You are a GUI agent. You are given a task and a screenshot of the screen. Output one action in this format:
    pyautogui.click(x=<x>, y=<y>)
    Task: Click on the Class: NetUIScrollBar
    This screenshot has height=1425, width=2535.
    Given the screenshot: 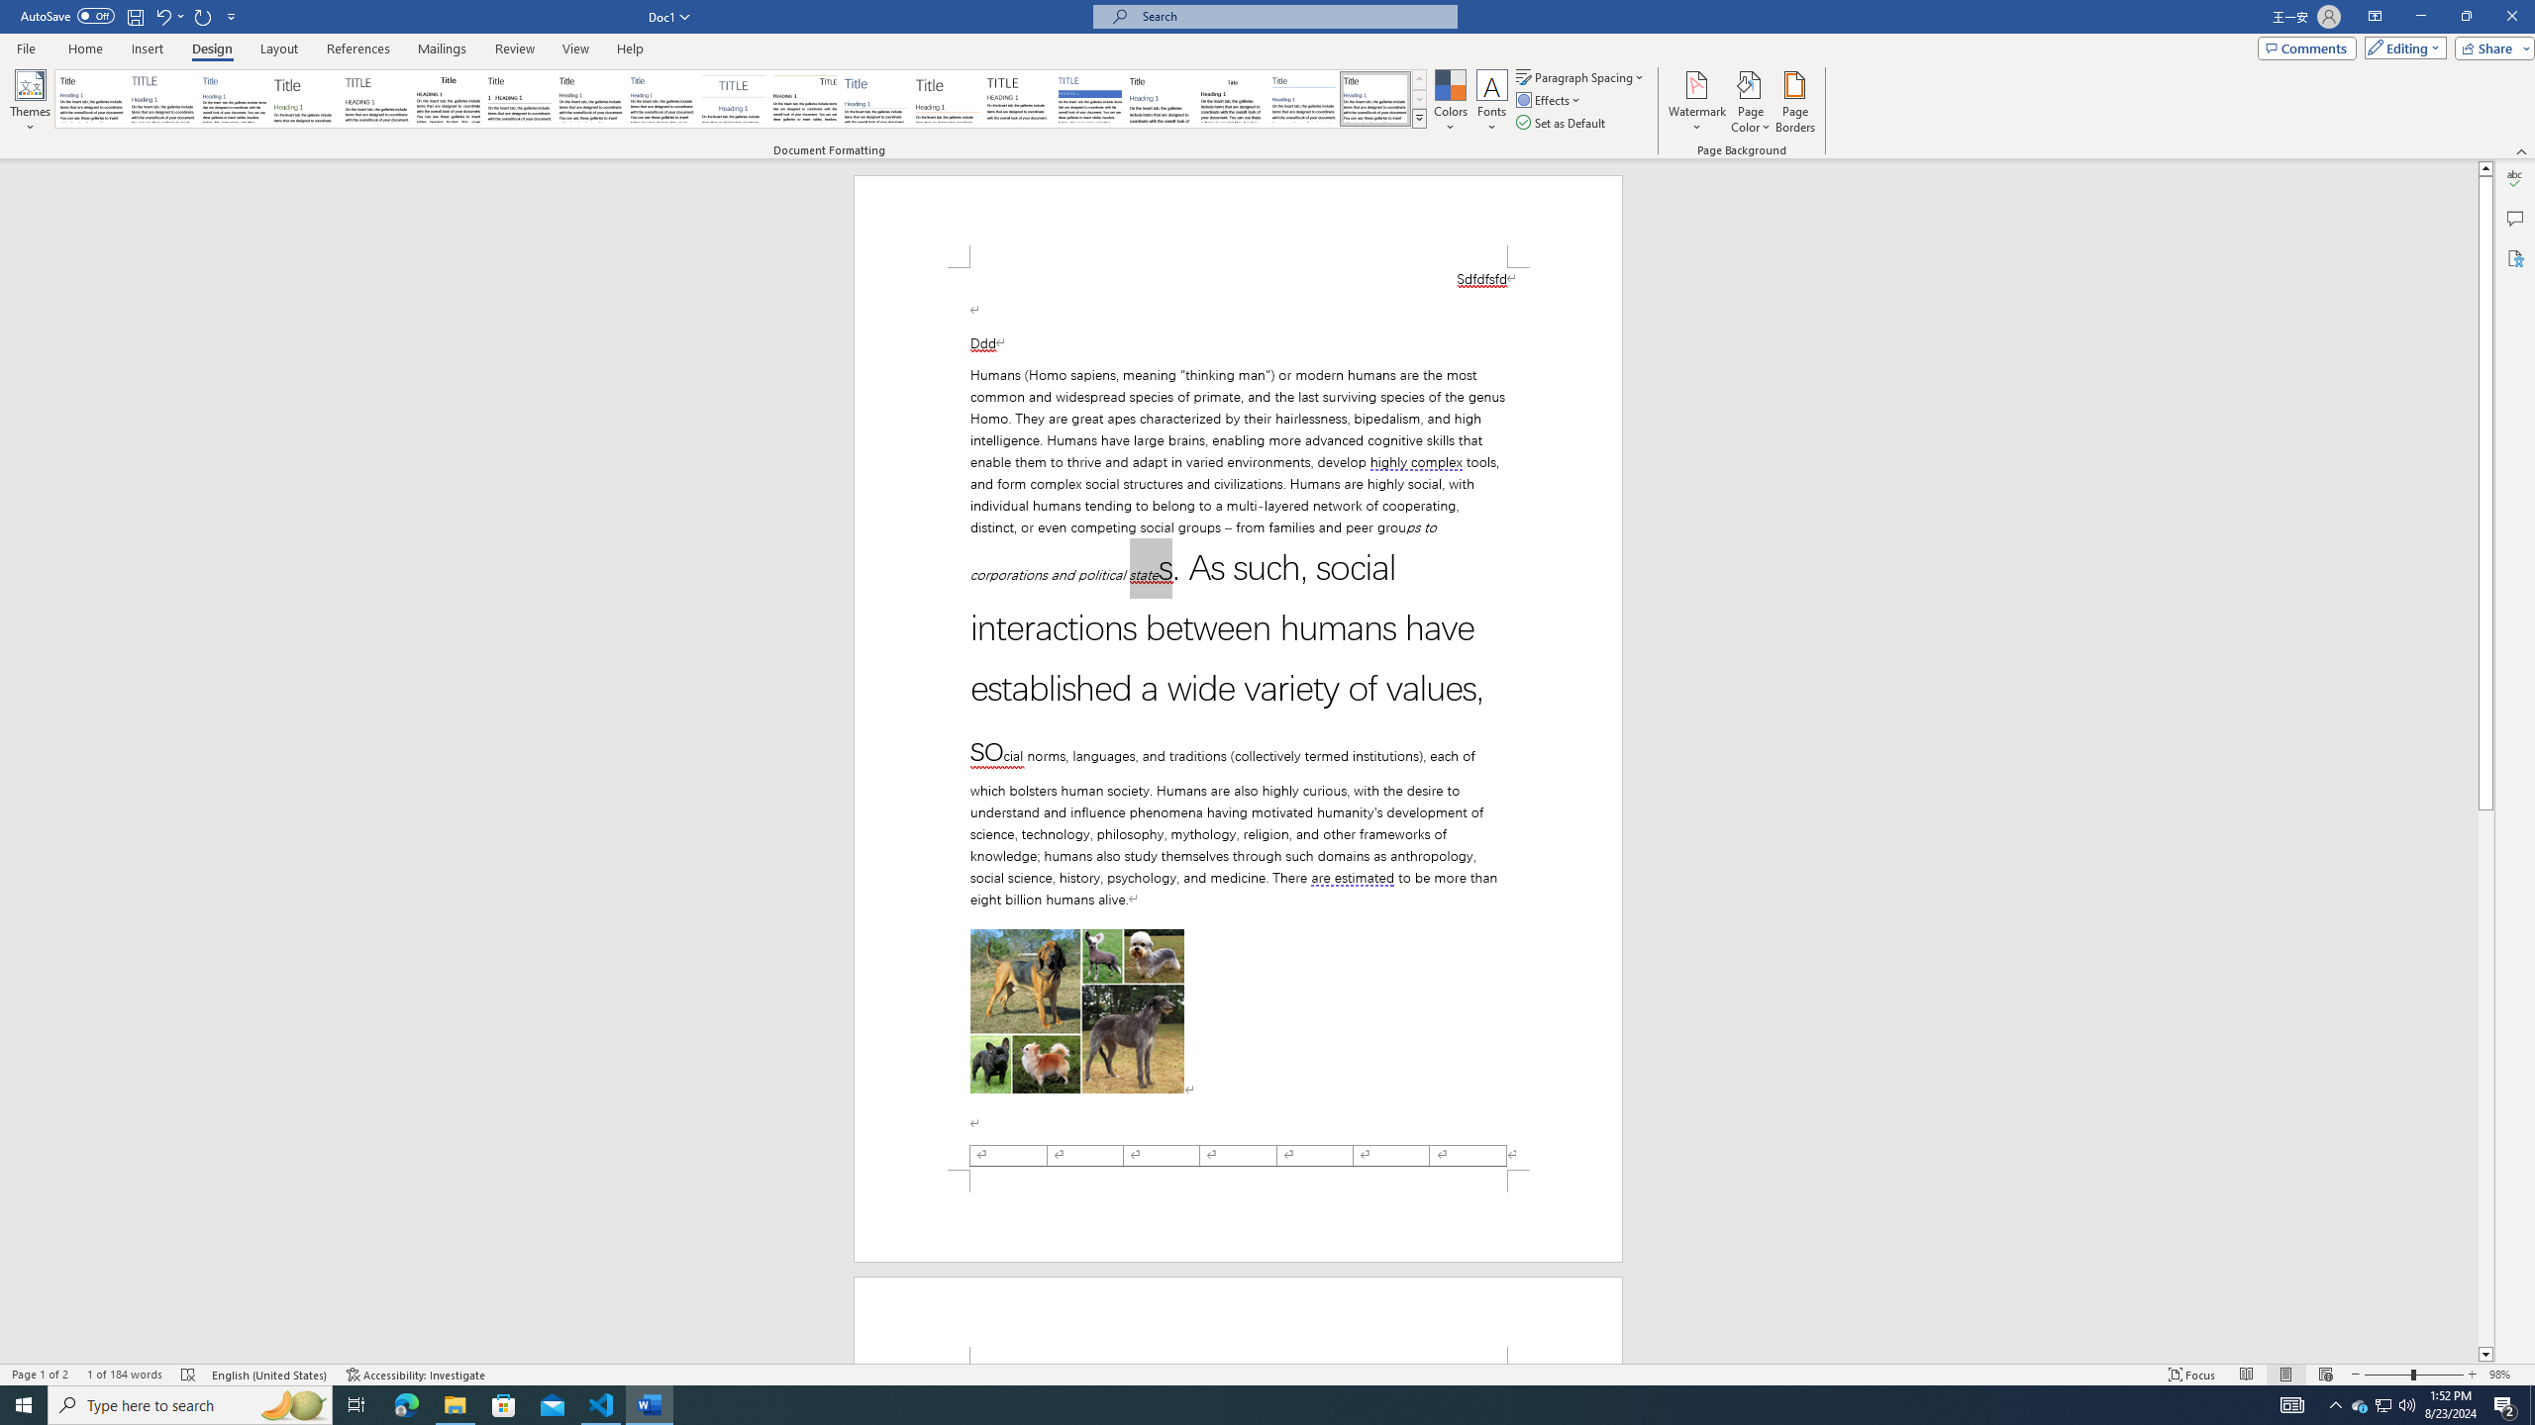 What is the action you would take?
    pyautogui.click(x=2485, y=762)
    